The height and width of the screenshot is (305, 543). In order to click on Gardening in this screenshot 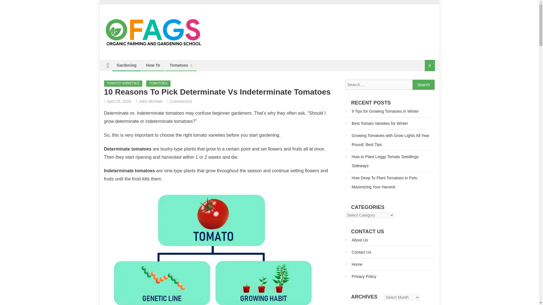, I will do `click(126, 65)`.